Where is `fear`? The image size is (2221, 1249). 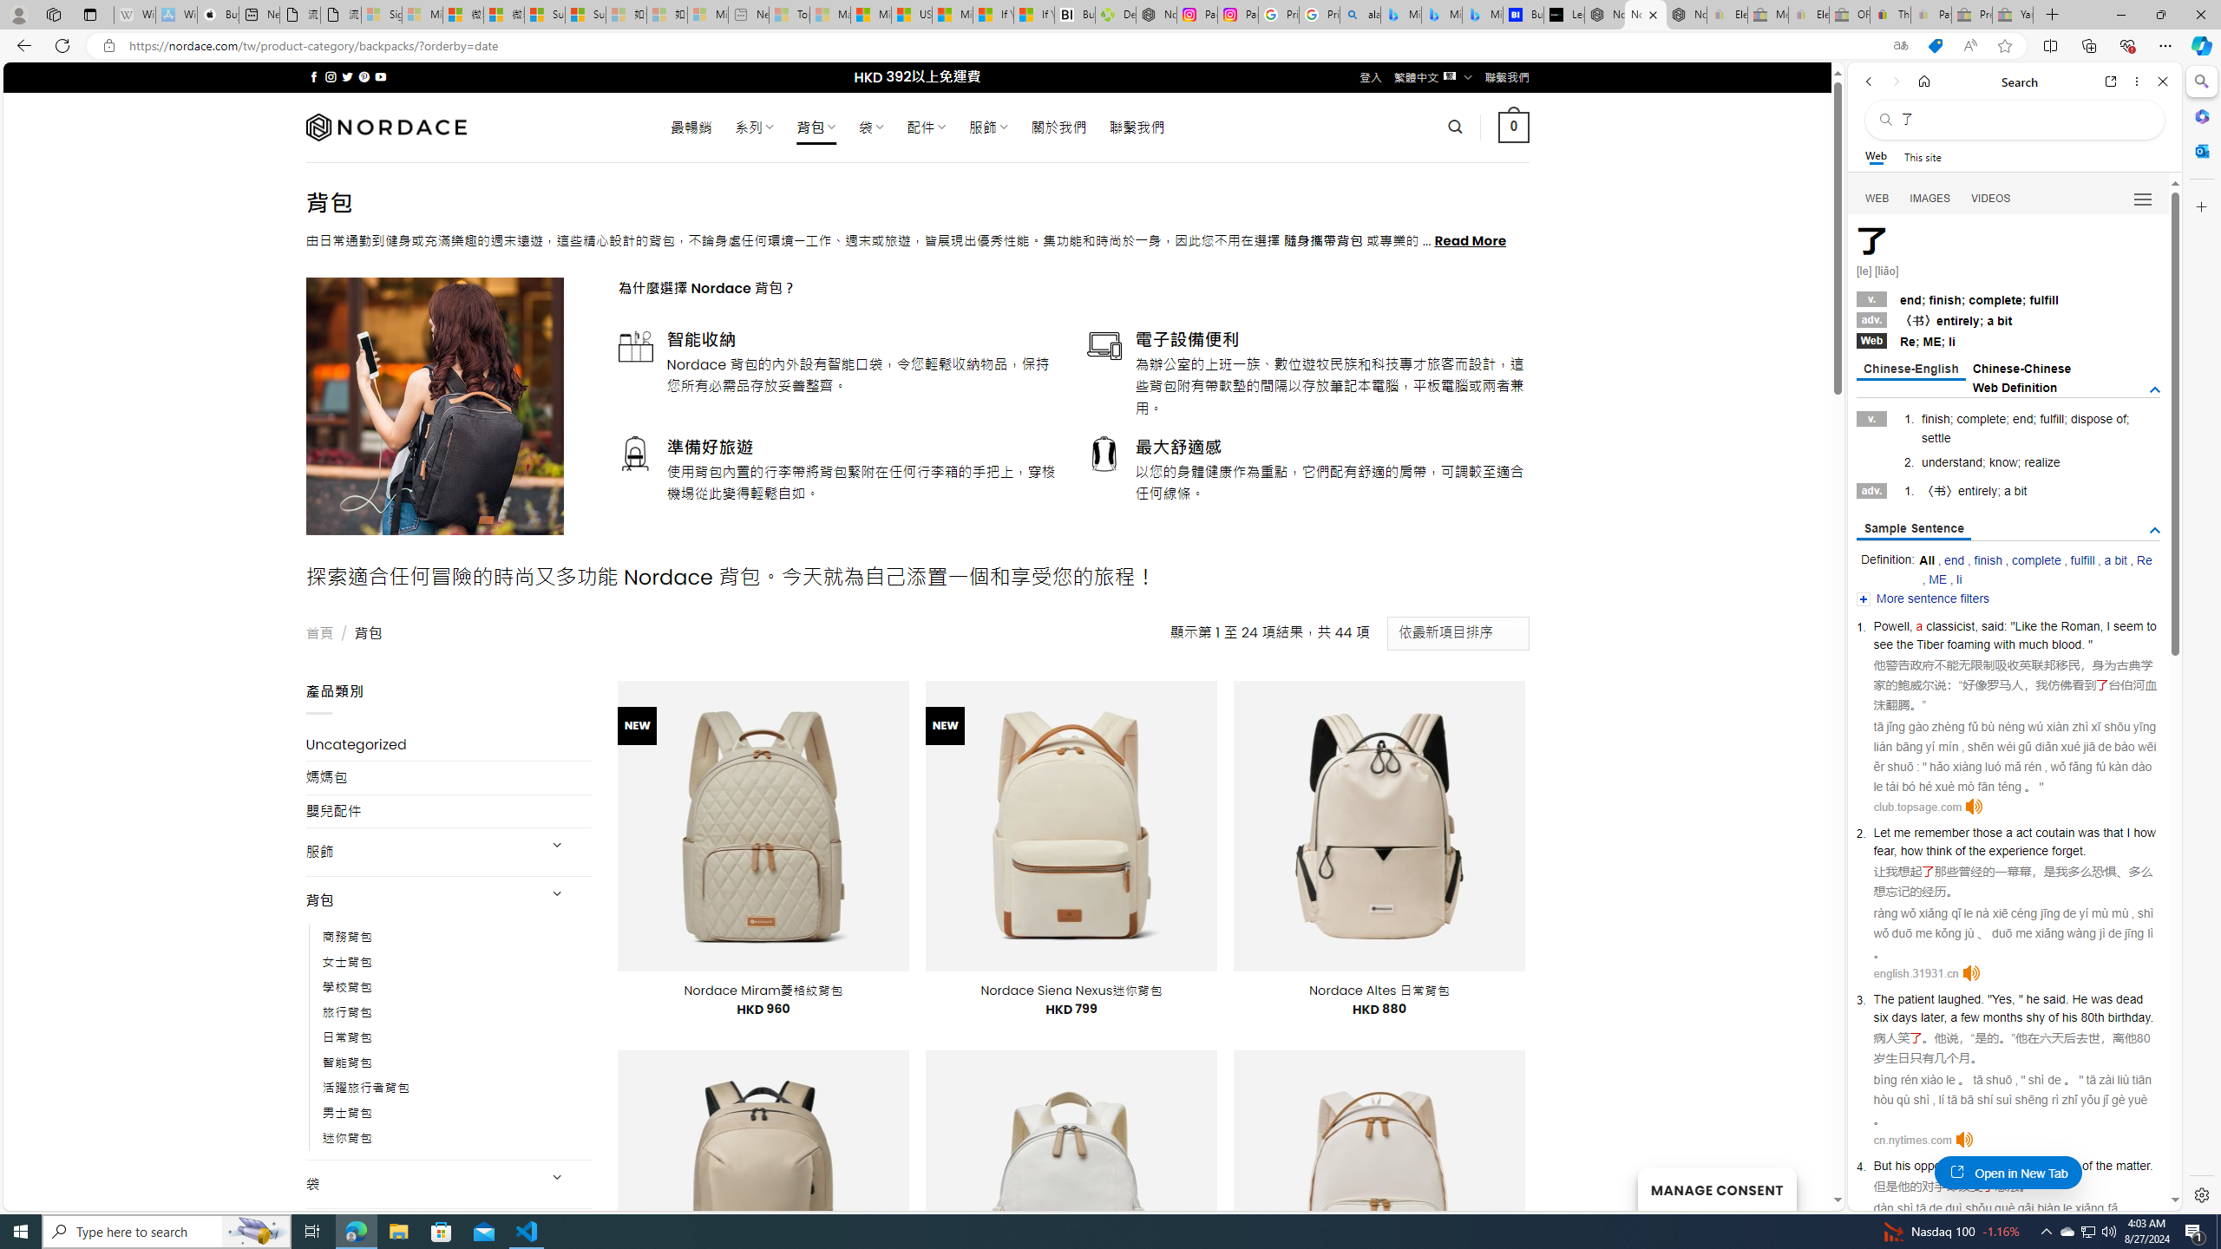
fear is located at coordinates (1883, 851).